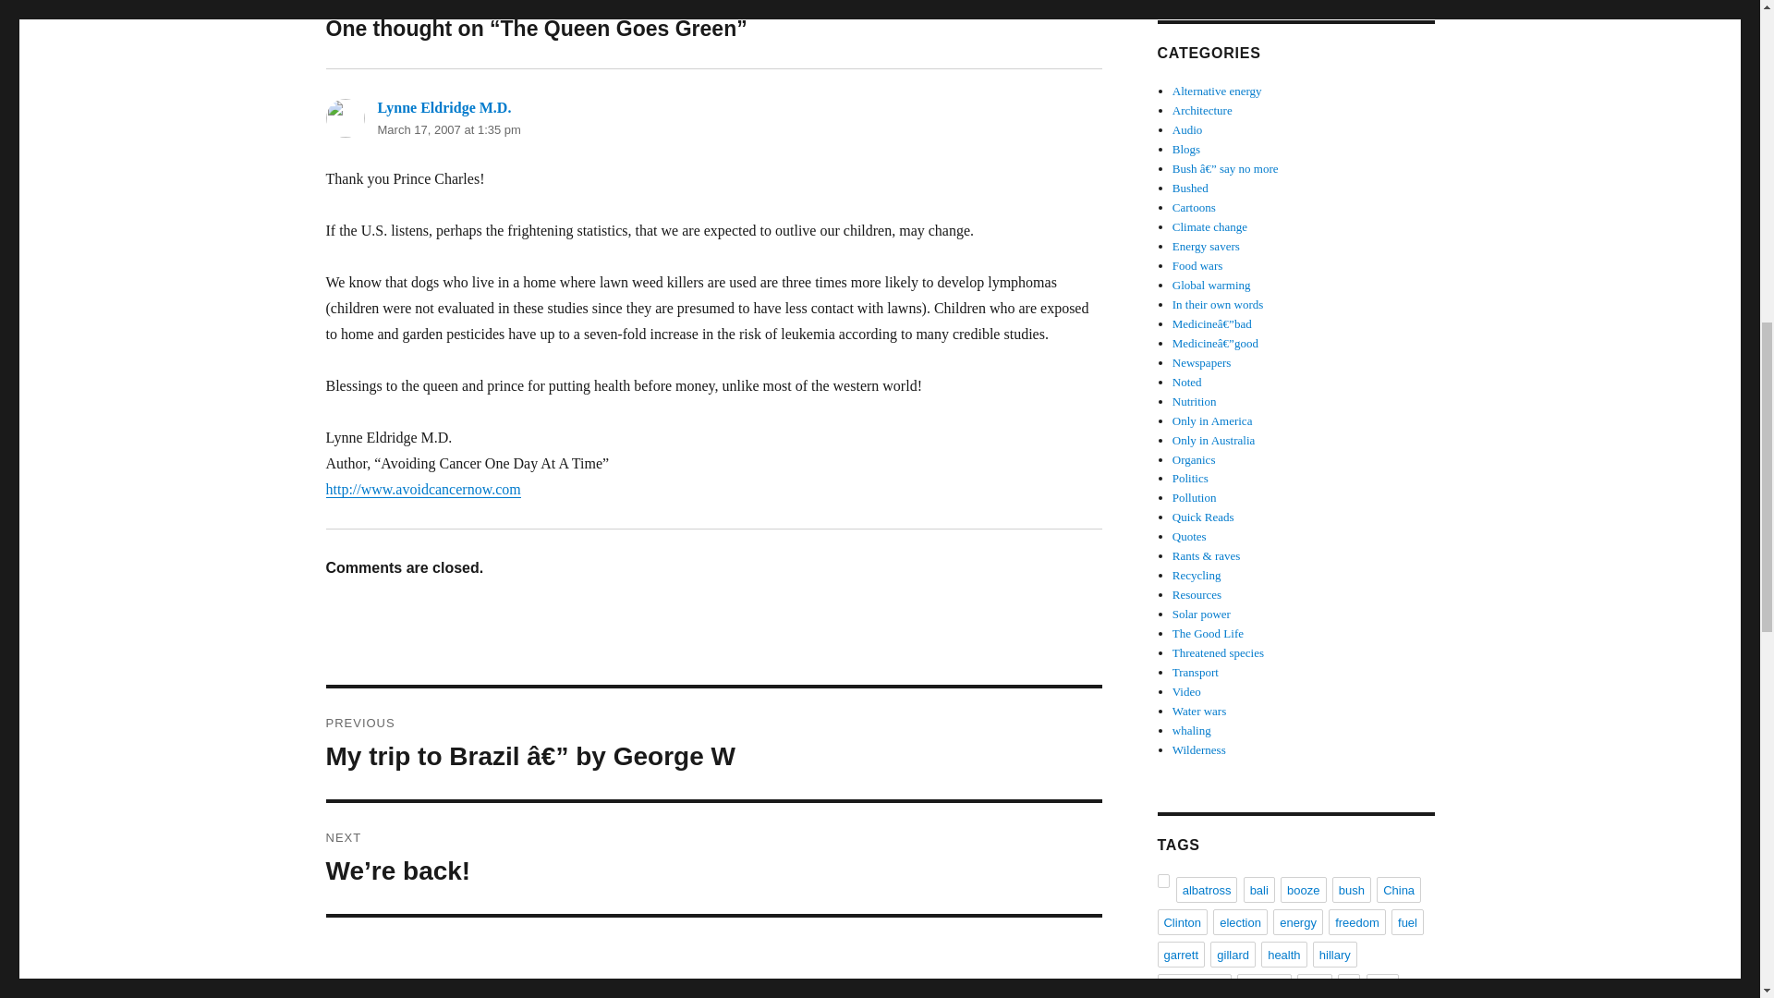 The width and height of the screenshot is (1774, 998). I want to click on Newspapers, so click(1201, 362).